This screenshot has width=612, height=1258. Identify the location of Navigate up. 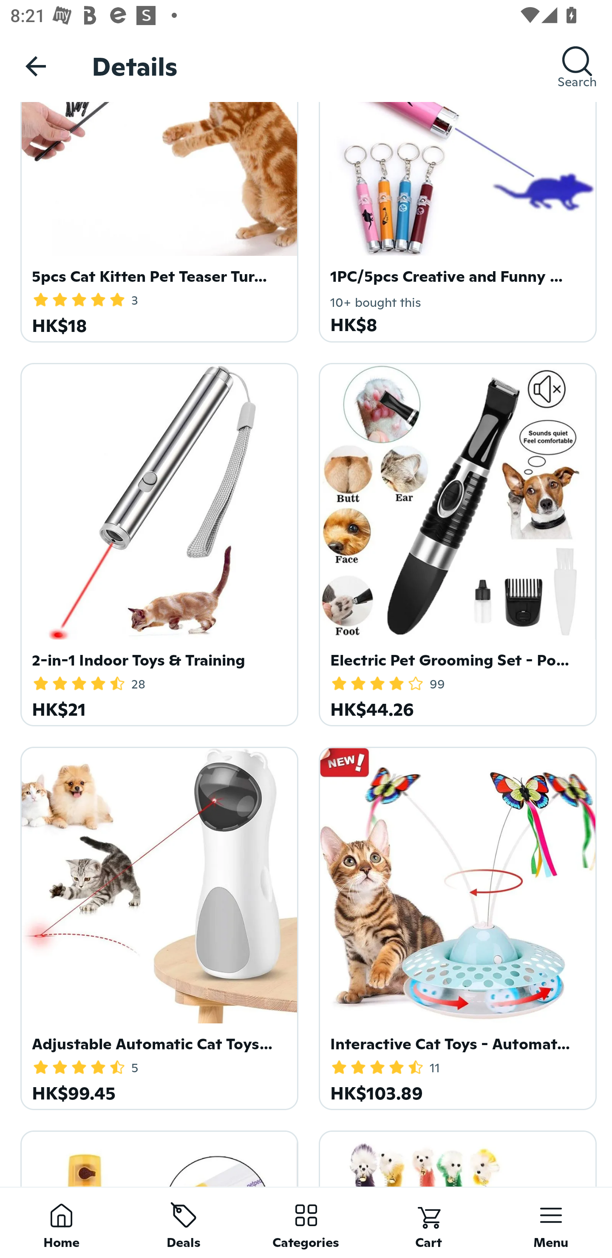
(36, 66).